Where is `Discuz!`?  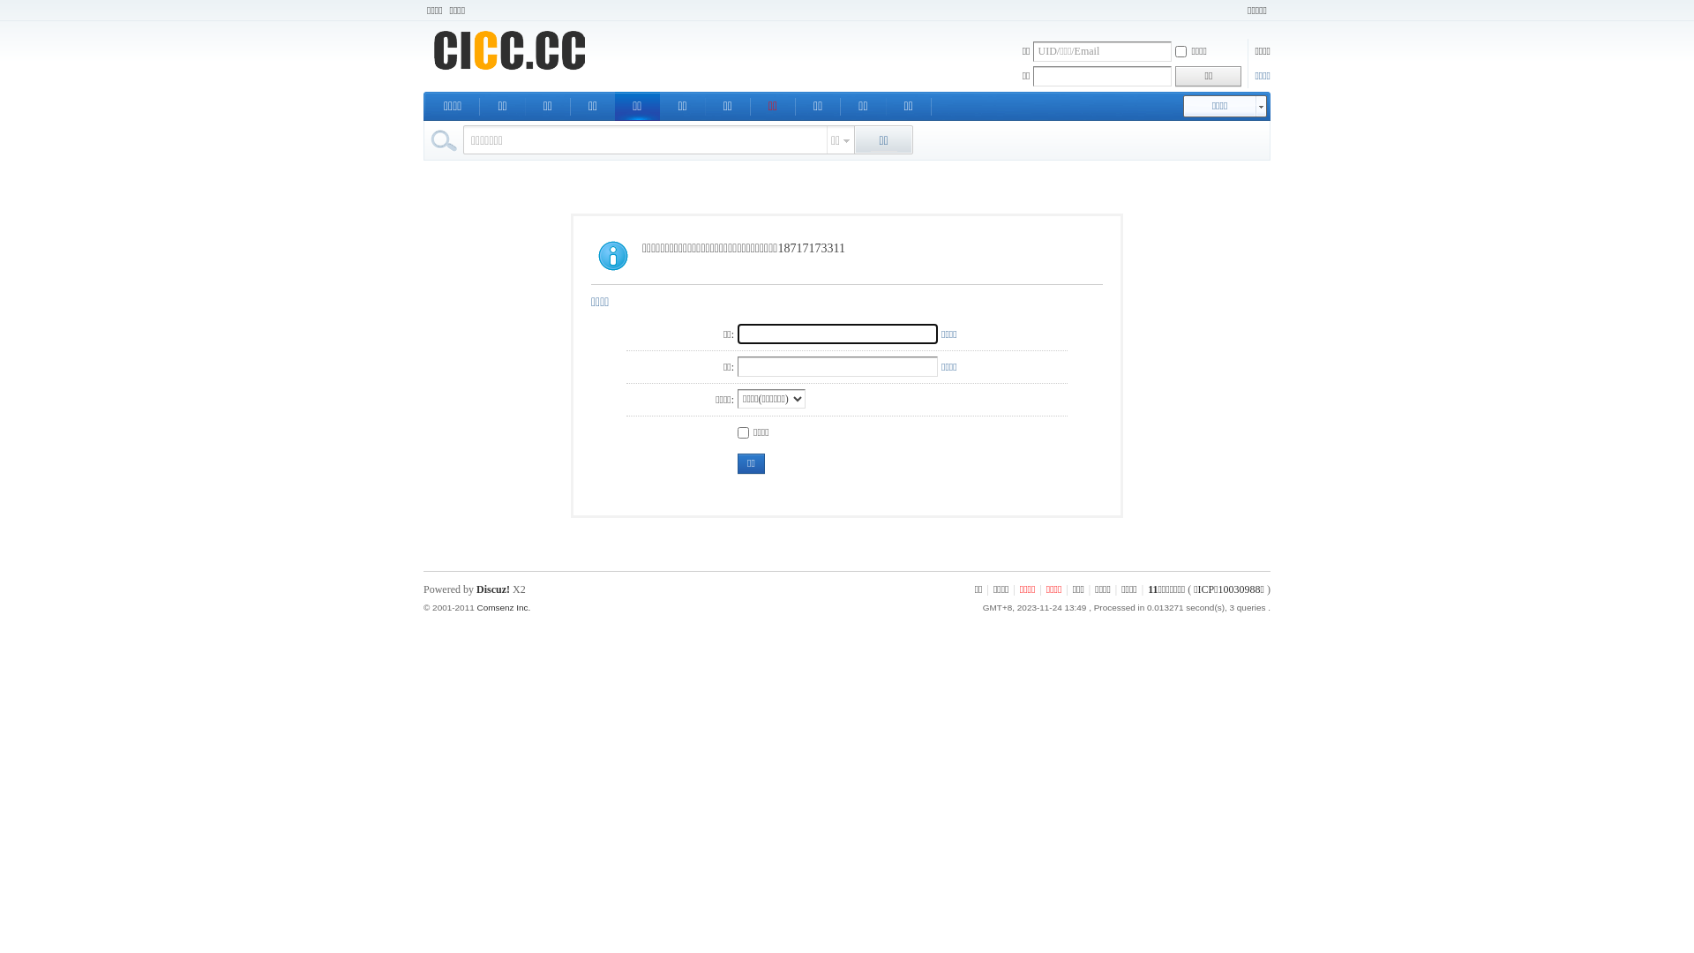
Discuz! is located at coordinates (493, 589).